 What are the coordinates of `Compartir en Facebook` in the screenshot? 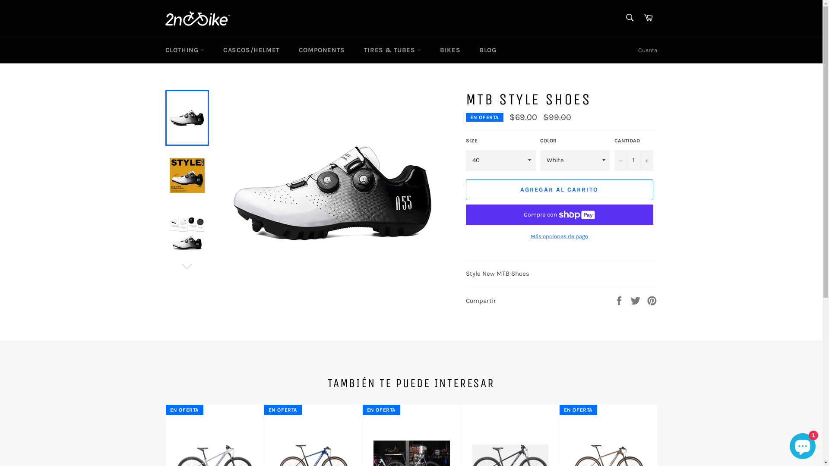 It's located at (620, 300).